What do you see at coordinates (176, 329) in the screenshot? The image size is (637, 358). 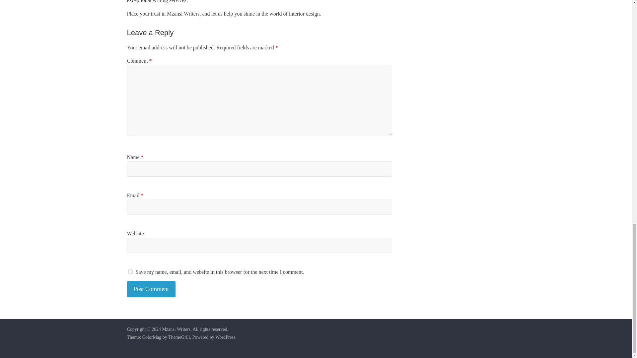 I see `Mzansi Writers` at bounding box center [176, 329].